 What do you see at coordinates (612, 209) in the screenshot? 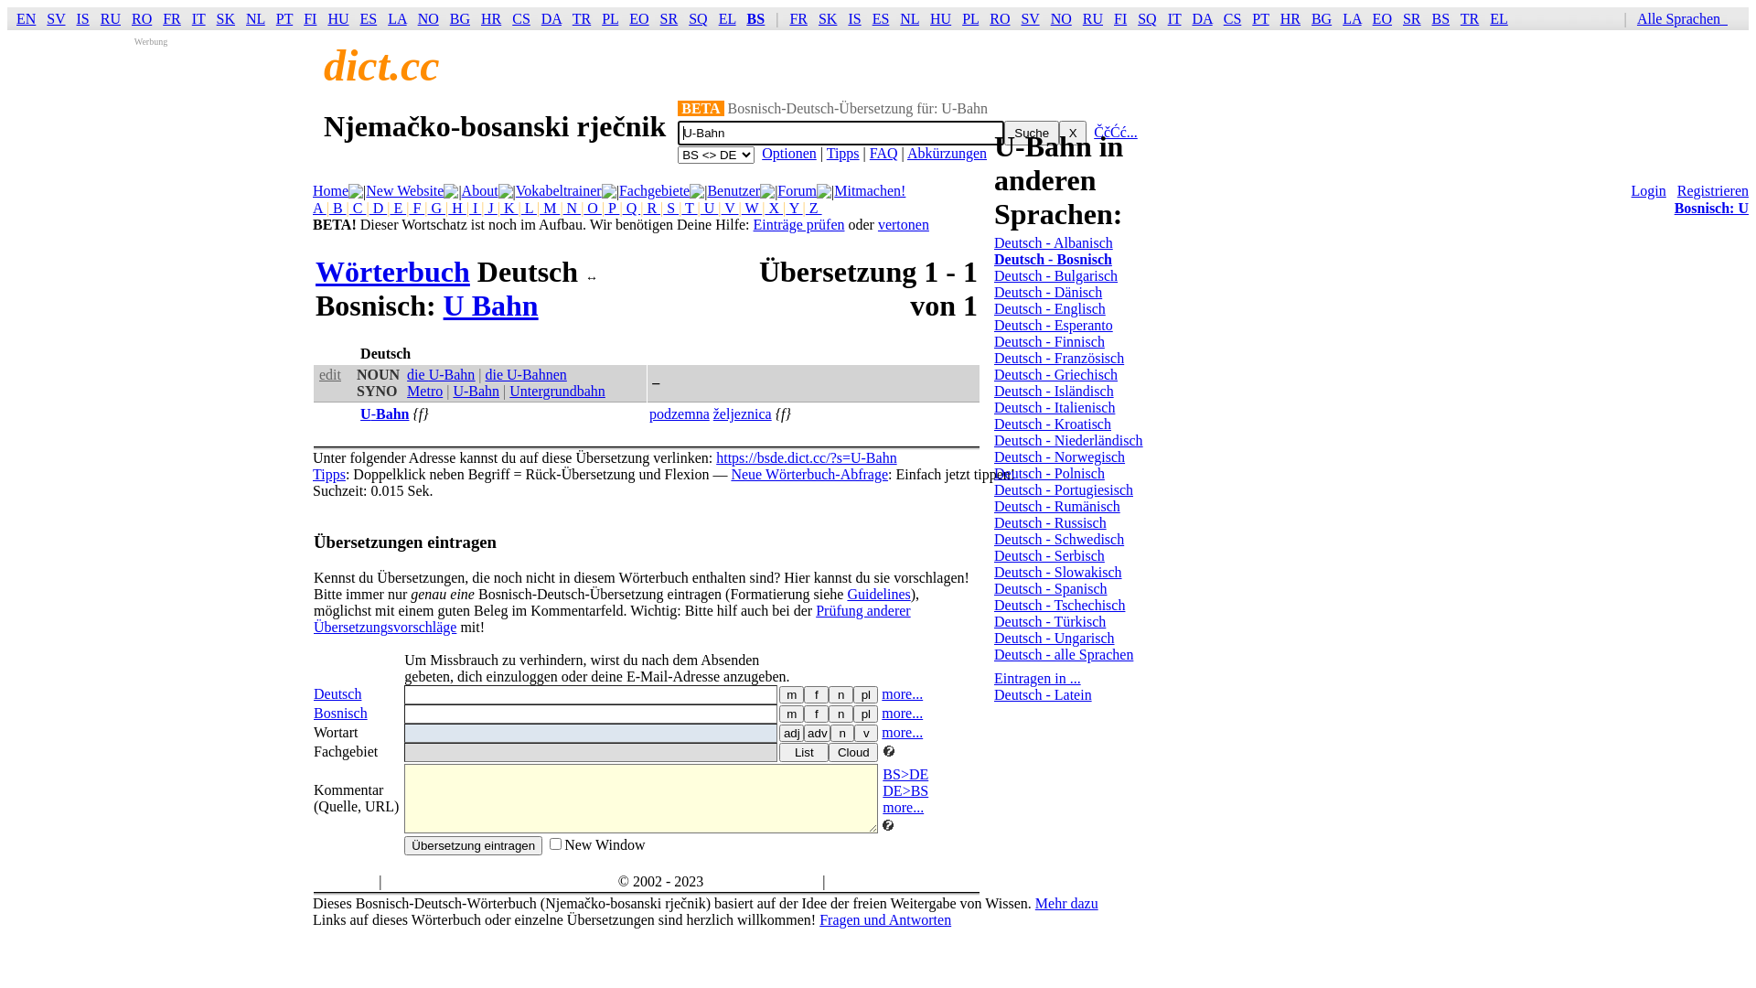
I see `P` at bounding box center [612, 209].